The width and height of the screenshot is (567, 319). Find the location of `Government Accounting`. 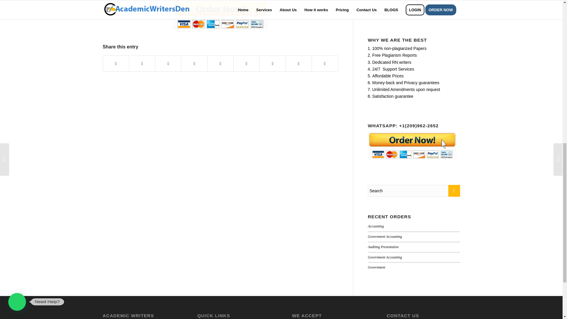

Government Accounting is located at coordinates (385, 257).